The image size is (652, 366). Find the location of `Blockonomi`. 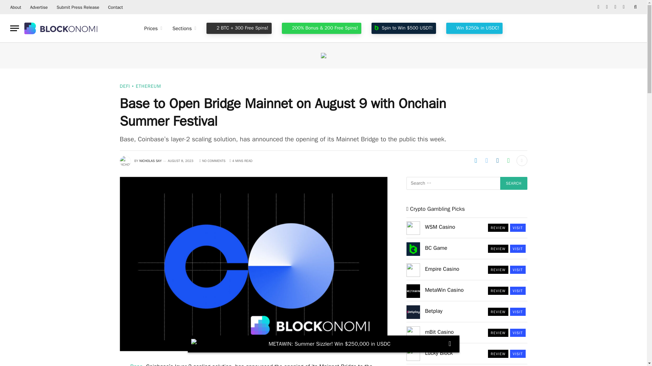

Blockonomi is located at coordinates (61, 28).